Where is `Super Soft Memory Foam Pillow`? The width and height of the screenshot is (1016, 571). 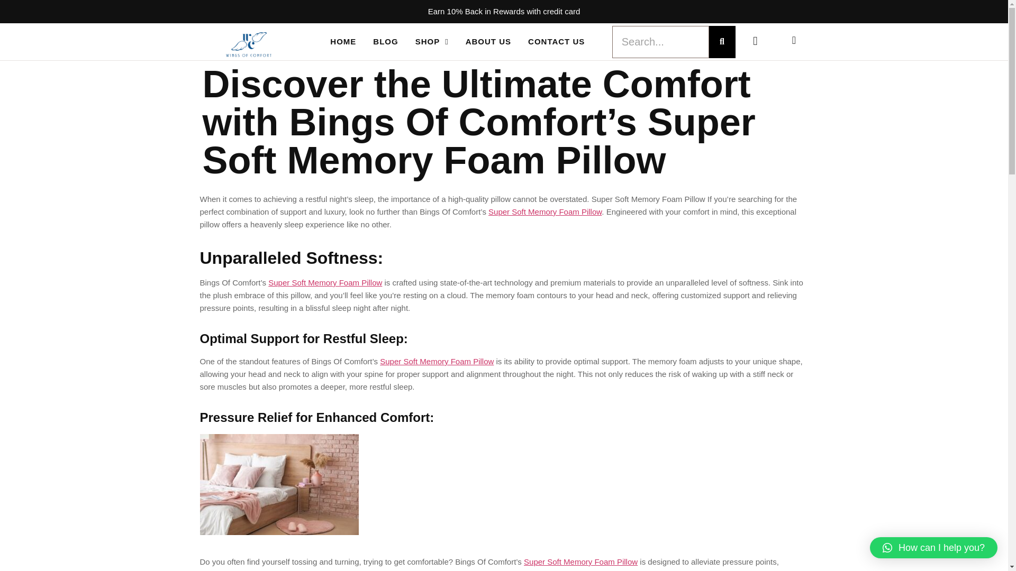
Super Soft Memory Foam Pillow is located at coordinates (437, 362).